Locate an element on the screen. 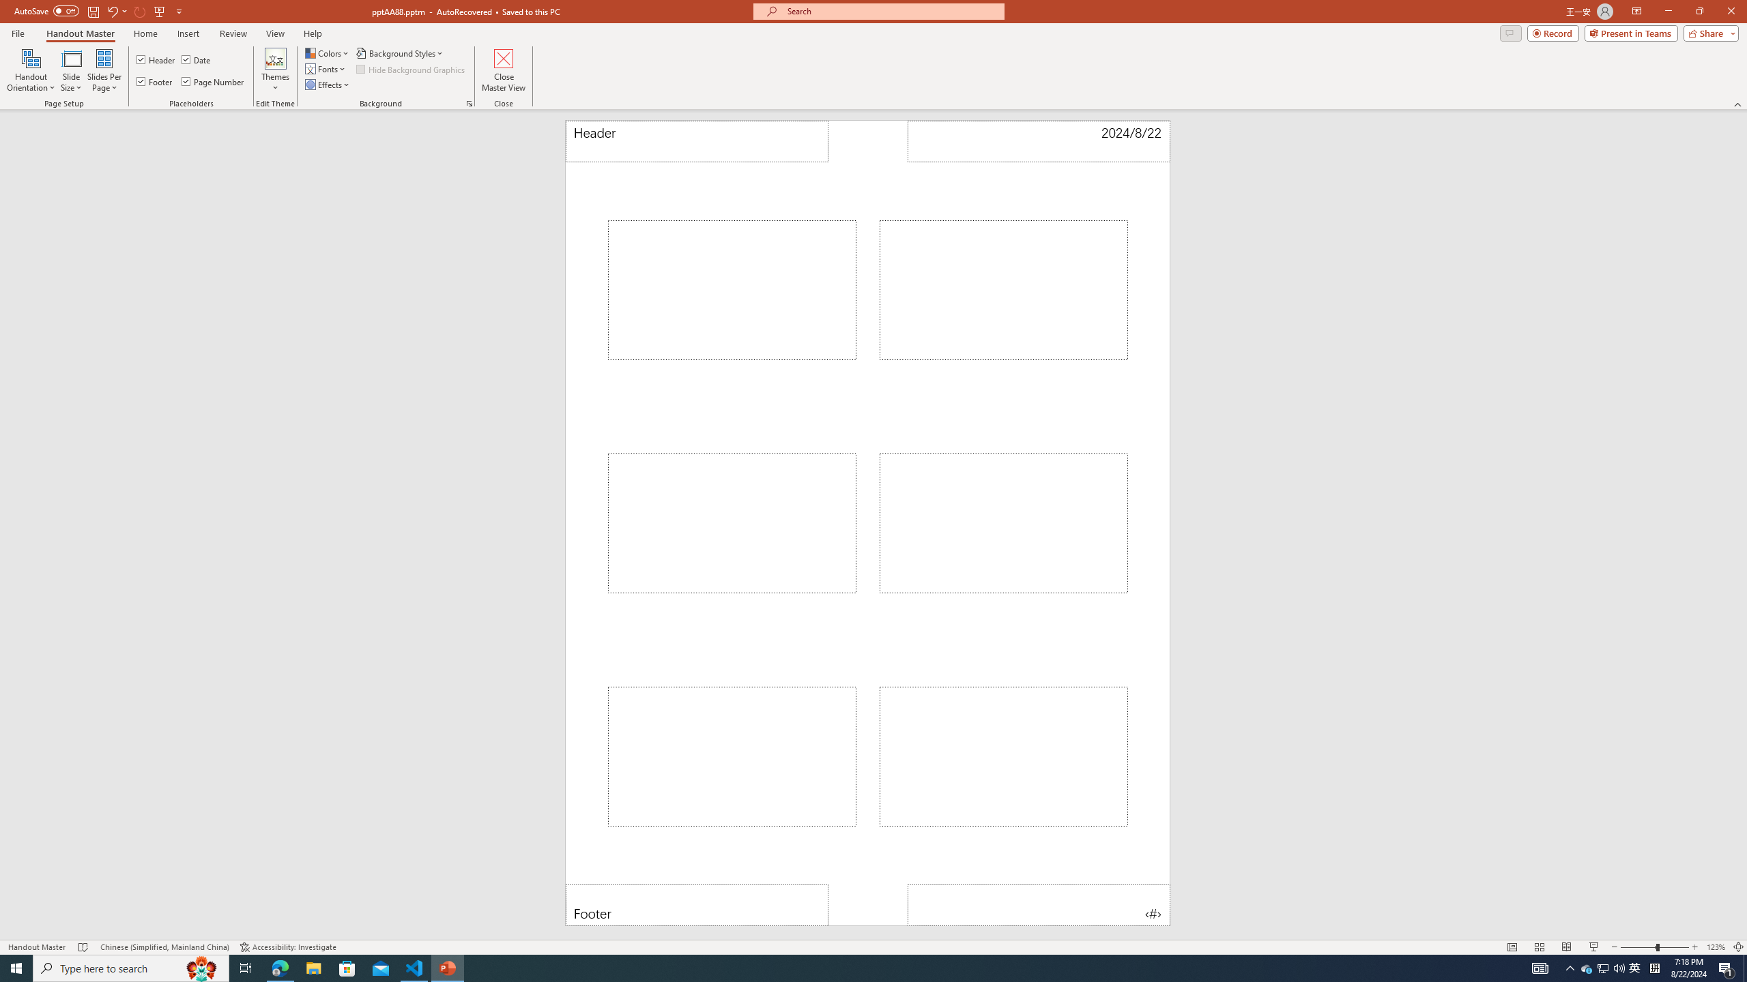 The image size is (1747, 982). Zoom 123% is located at coordinates (1716, 947).